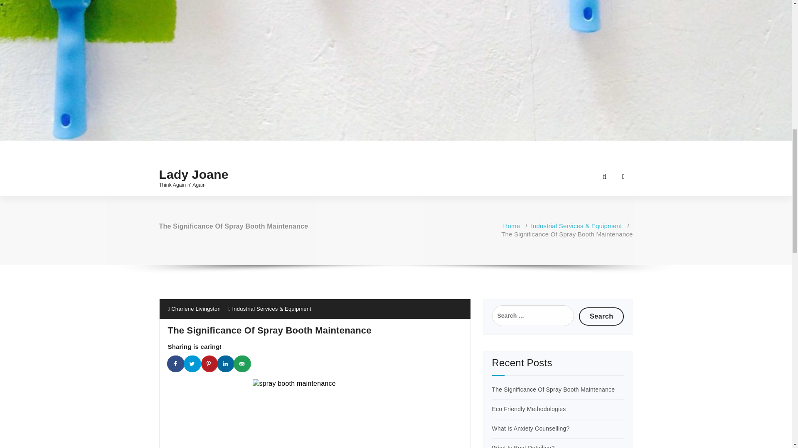 This screenshot has width=798, height=448. What do you see at coordinates (243, 364) in the screenshot?
I see `Send over email` at bounding box center [243, 364].